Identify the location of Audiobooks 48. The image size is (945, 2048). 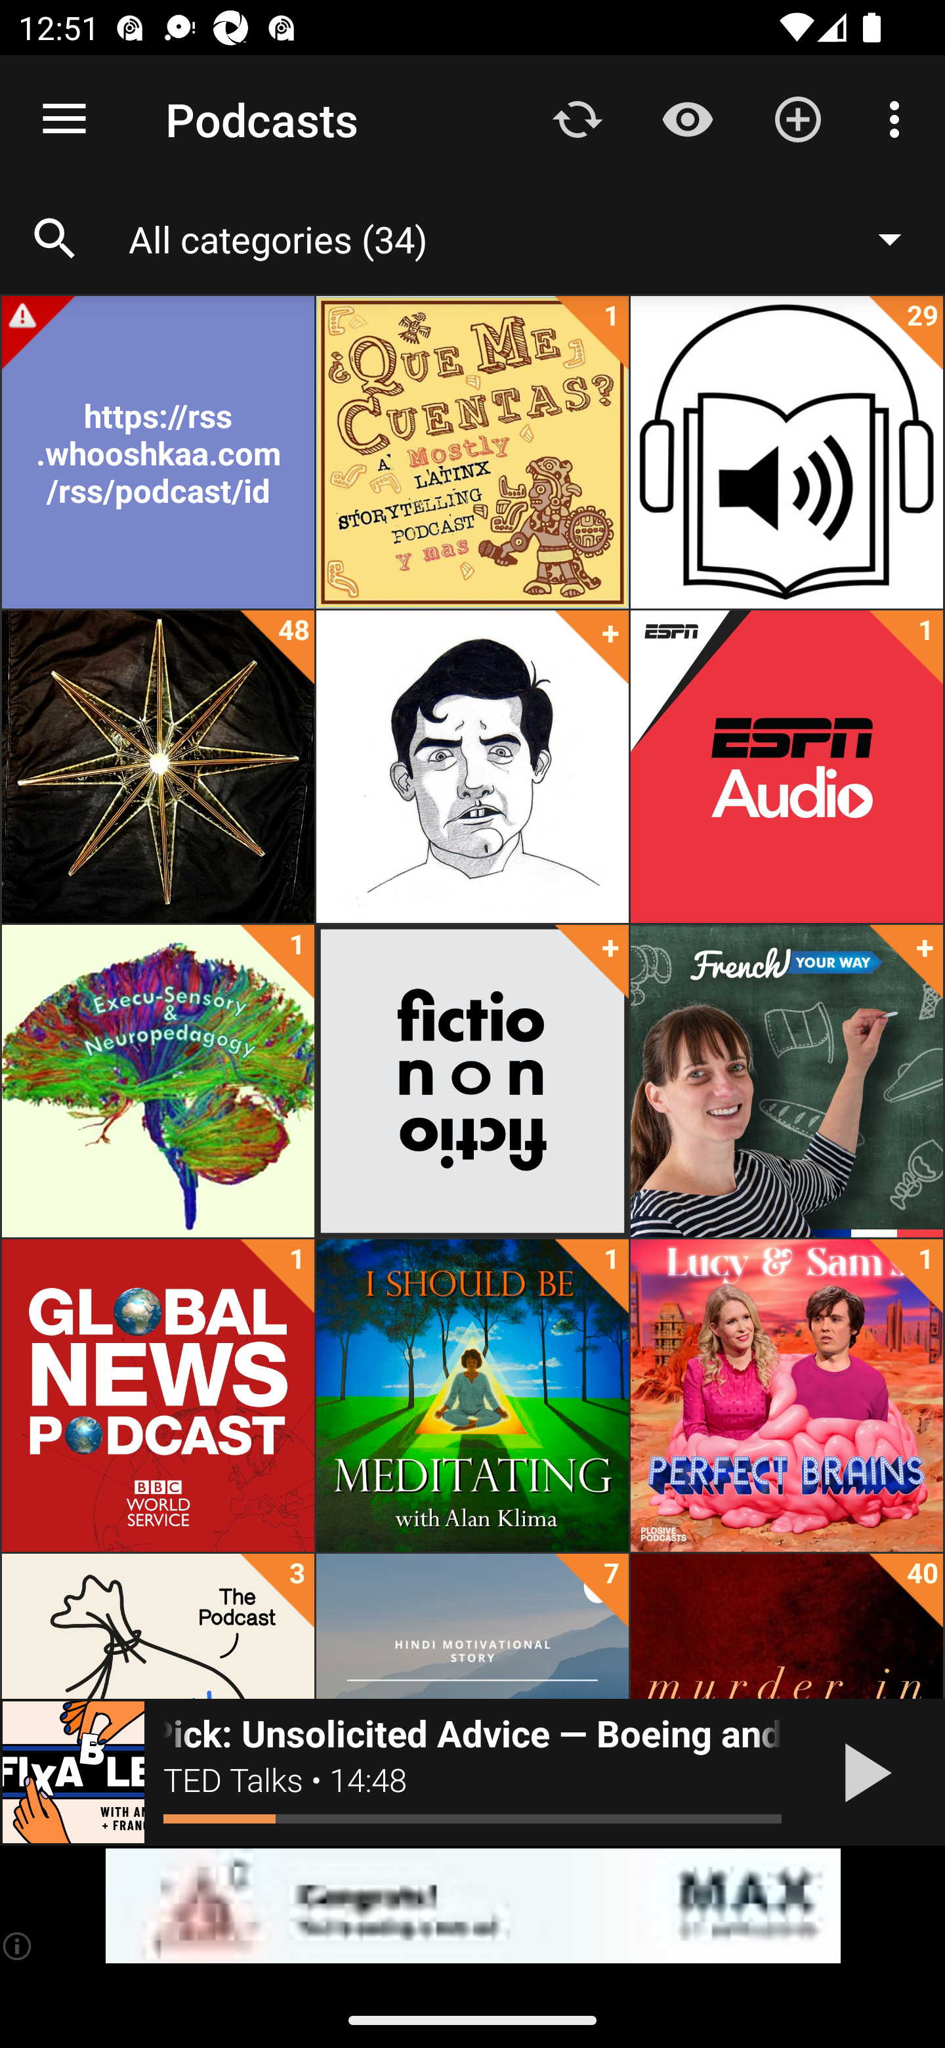
(157, 767).